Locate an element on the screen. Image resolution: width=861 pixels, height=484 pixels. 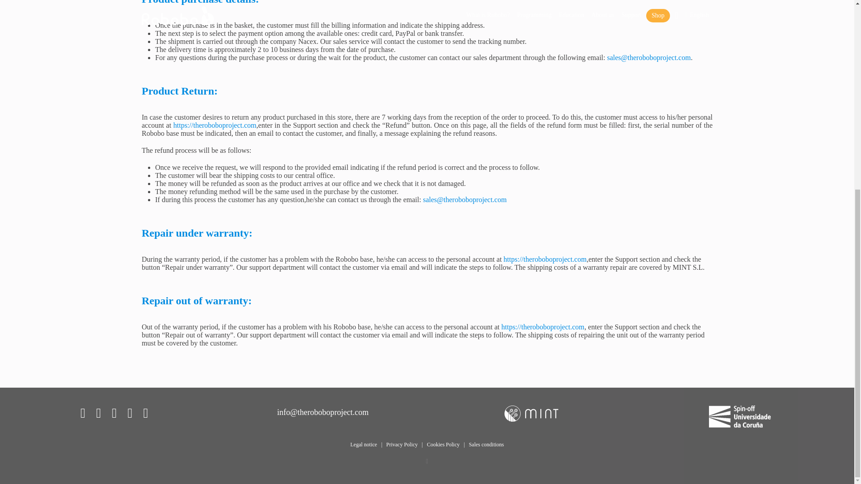
Legal notice is located at coordinates (363, 445).